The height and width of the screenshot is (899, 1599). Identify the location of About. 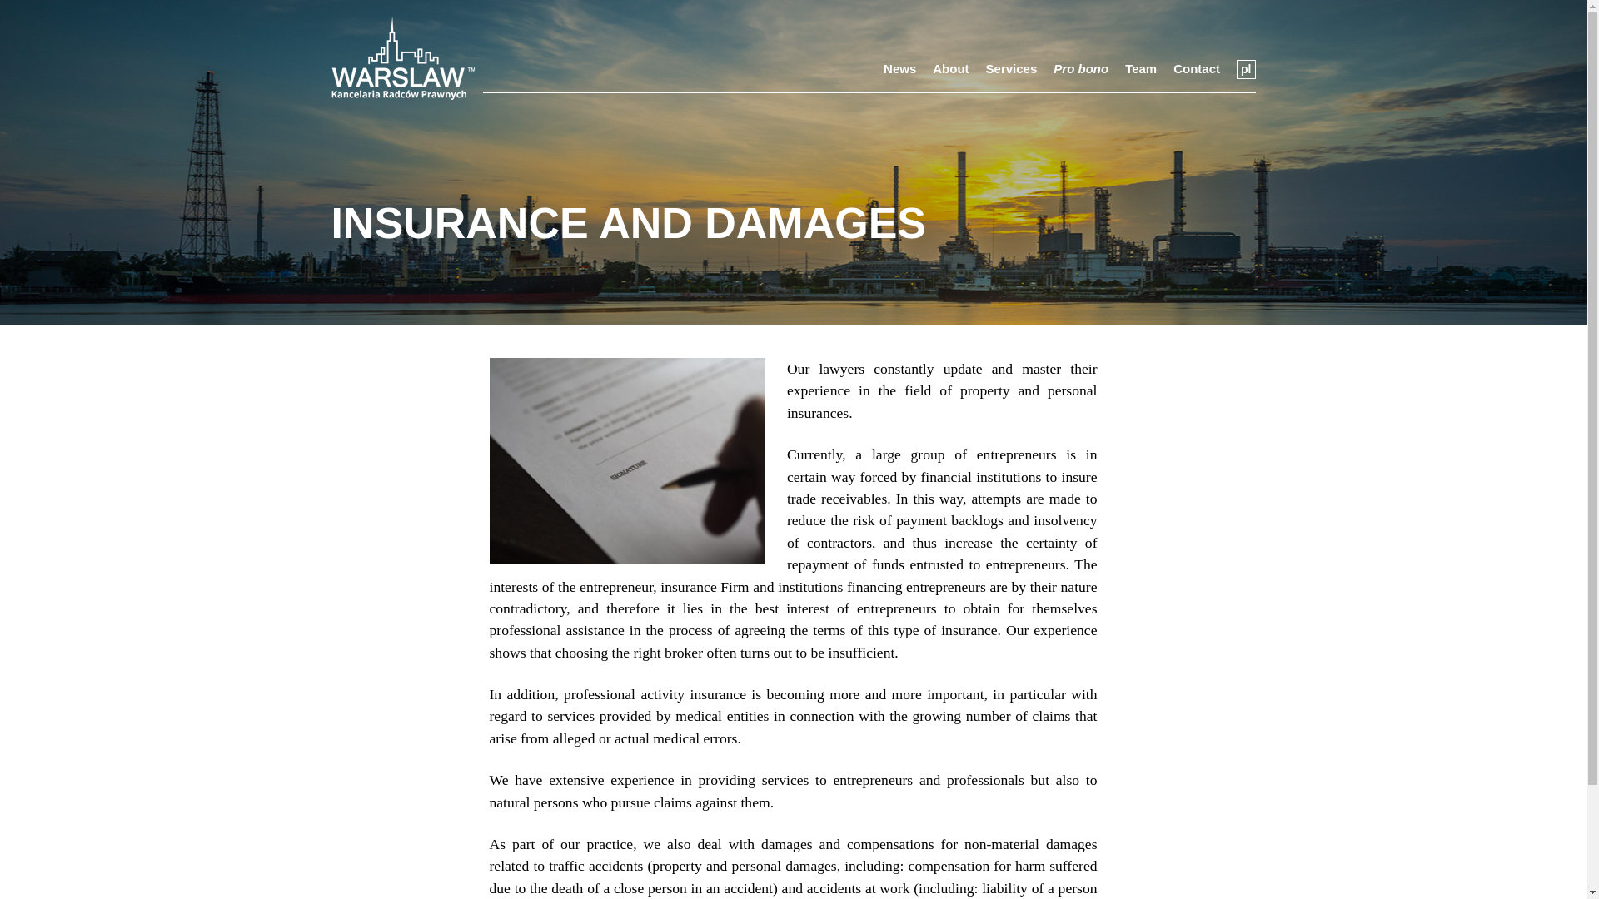
(950, 70).